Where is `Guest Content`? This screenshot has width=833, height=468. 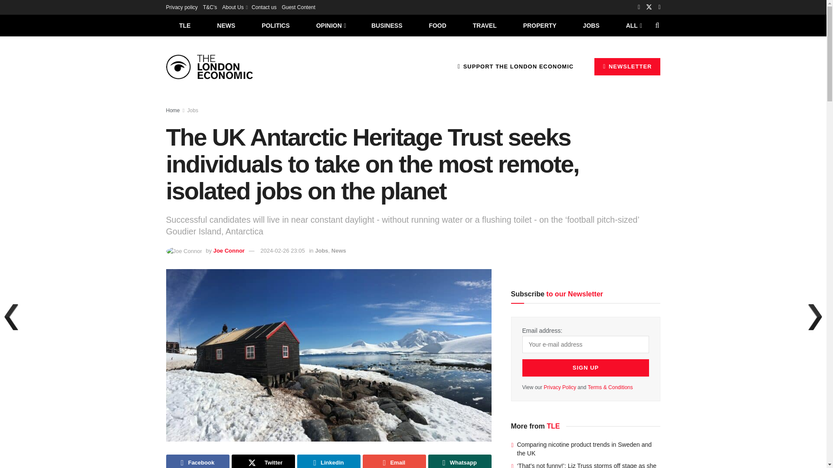 Guest Content is located at coordinates (298, 7).